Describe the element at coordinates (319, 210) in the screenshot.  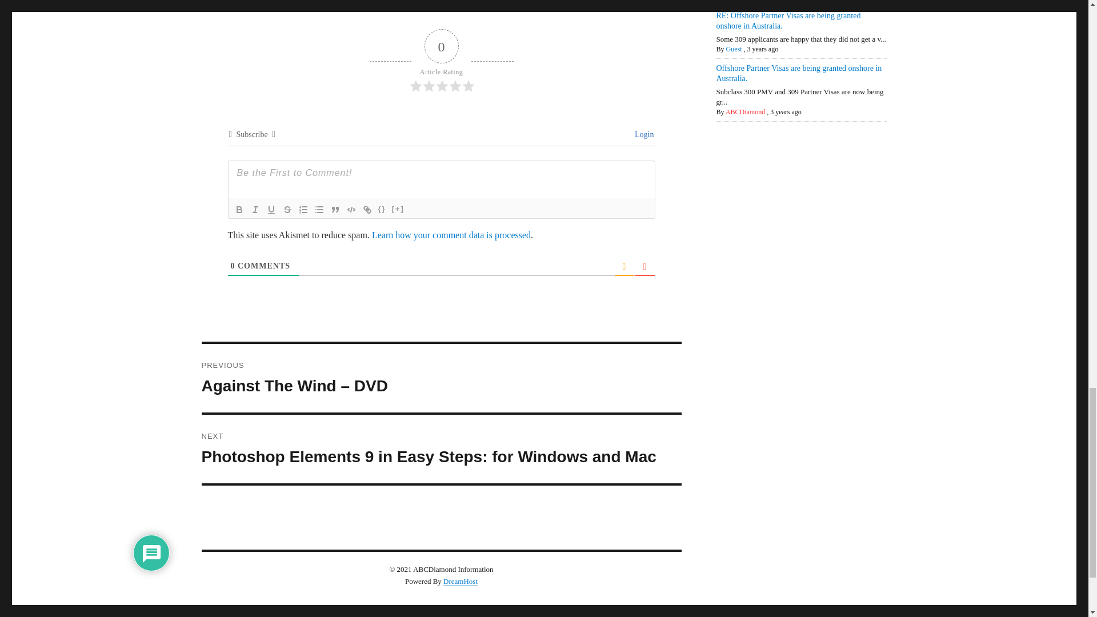
I see `Unordered List` at that location.